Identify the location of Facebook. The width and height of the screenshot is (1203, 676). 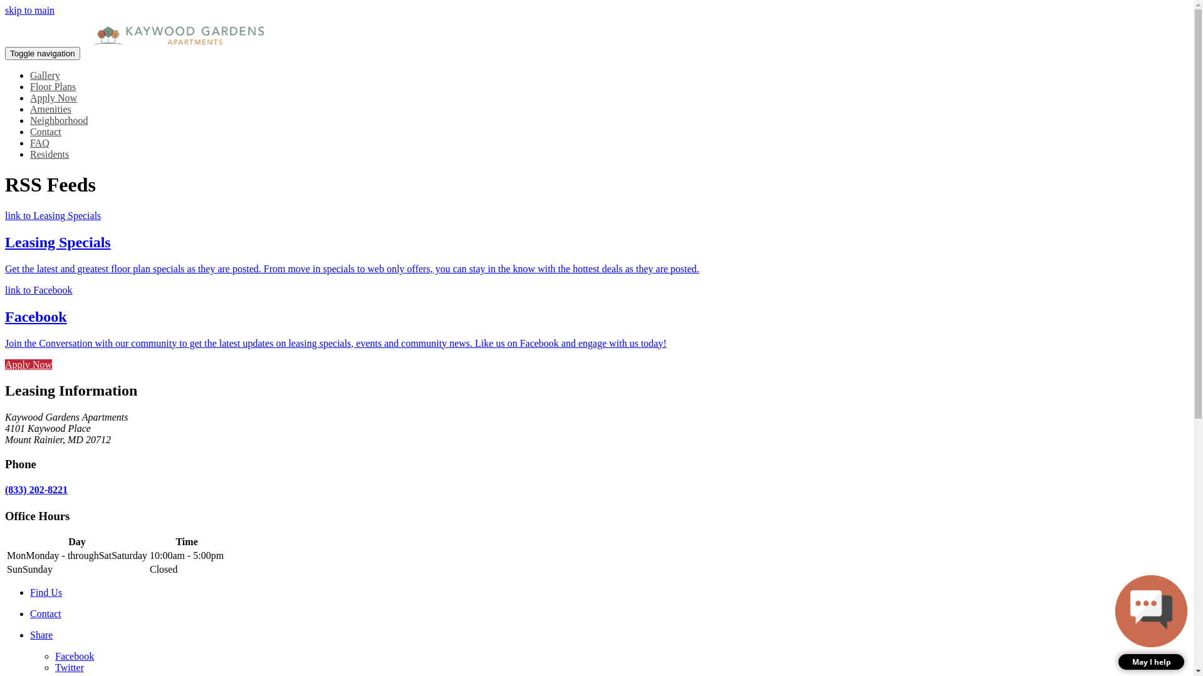
(75, 656).